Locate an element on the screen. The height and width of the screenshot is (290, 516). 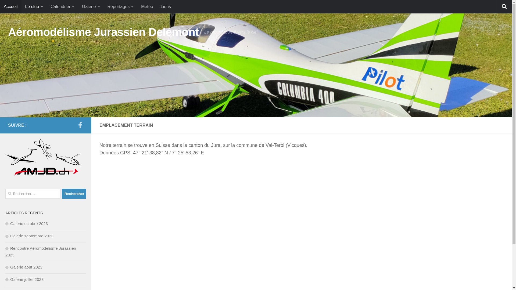
Liens is located at coordinates (166, 7).